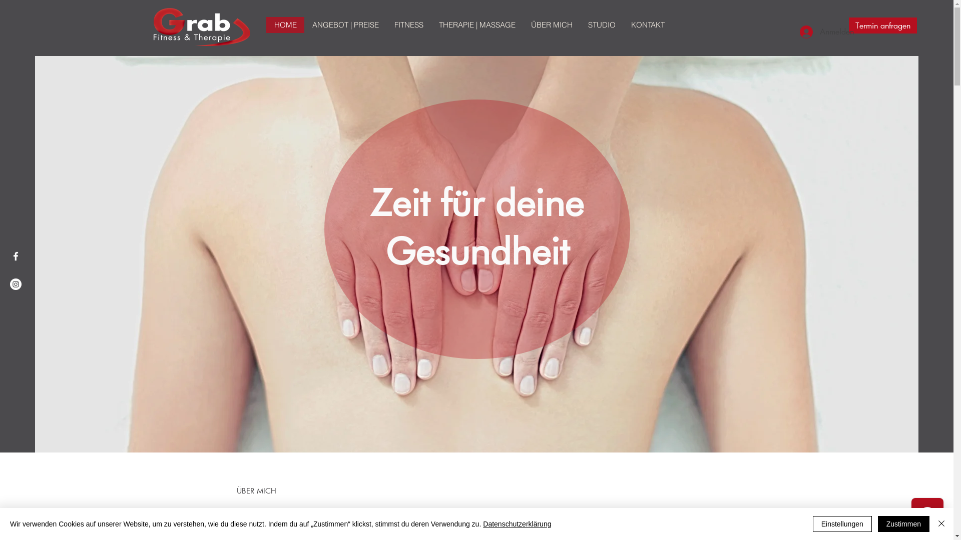 This screenshot has height=540, width=961. Describe the element at coordinates (883, 25) in the screenshot. I see `Termin anfragen` at that location.